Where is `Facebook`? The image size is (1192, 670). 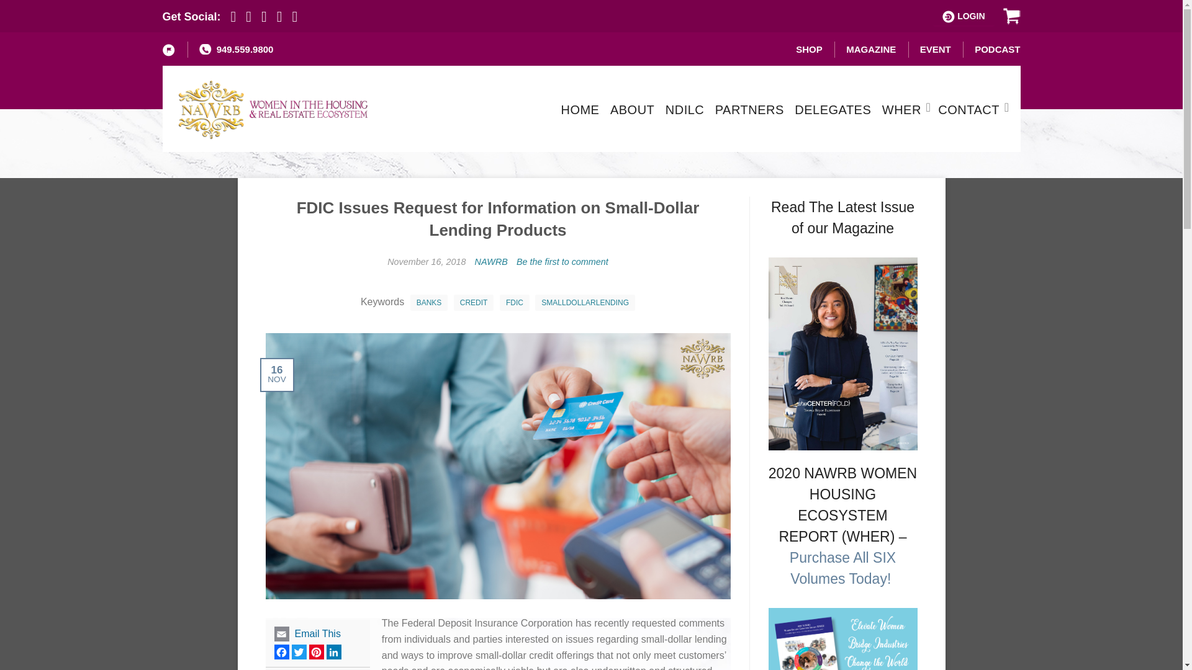 Facebook is located at coordinates (282, 651).